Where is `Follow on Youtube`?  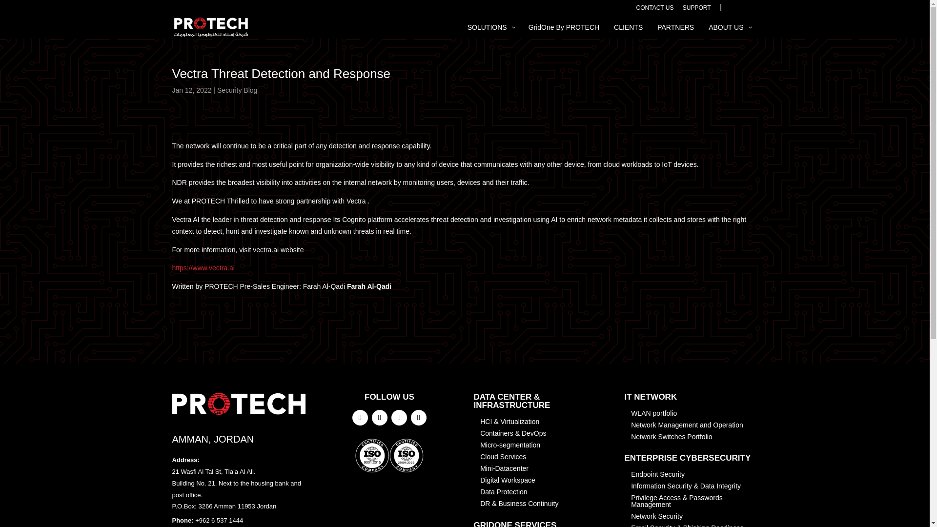
Follow on Youtube is located at coordinates (419, 418).